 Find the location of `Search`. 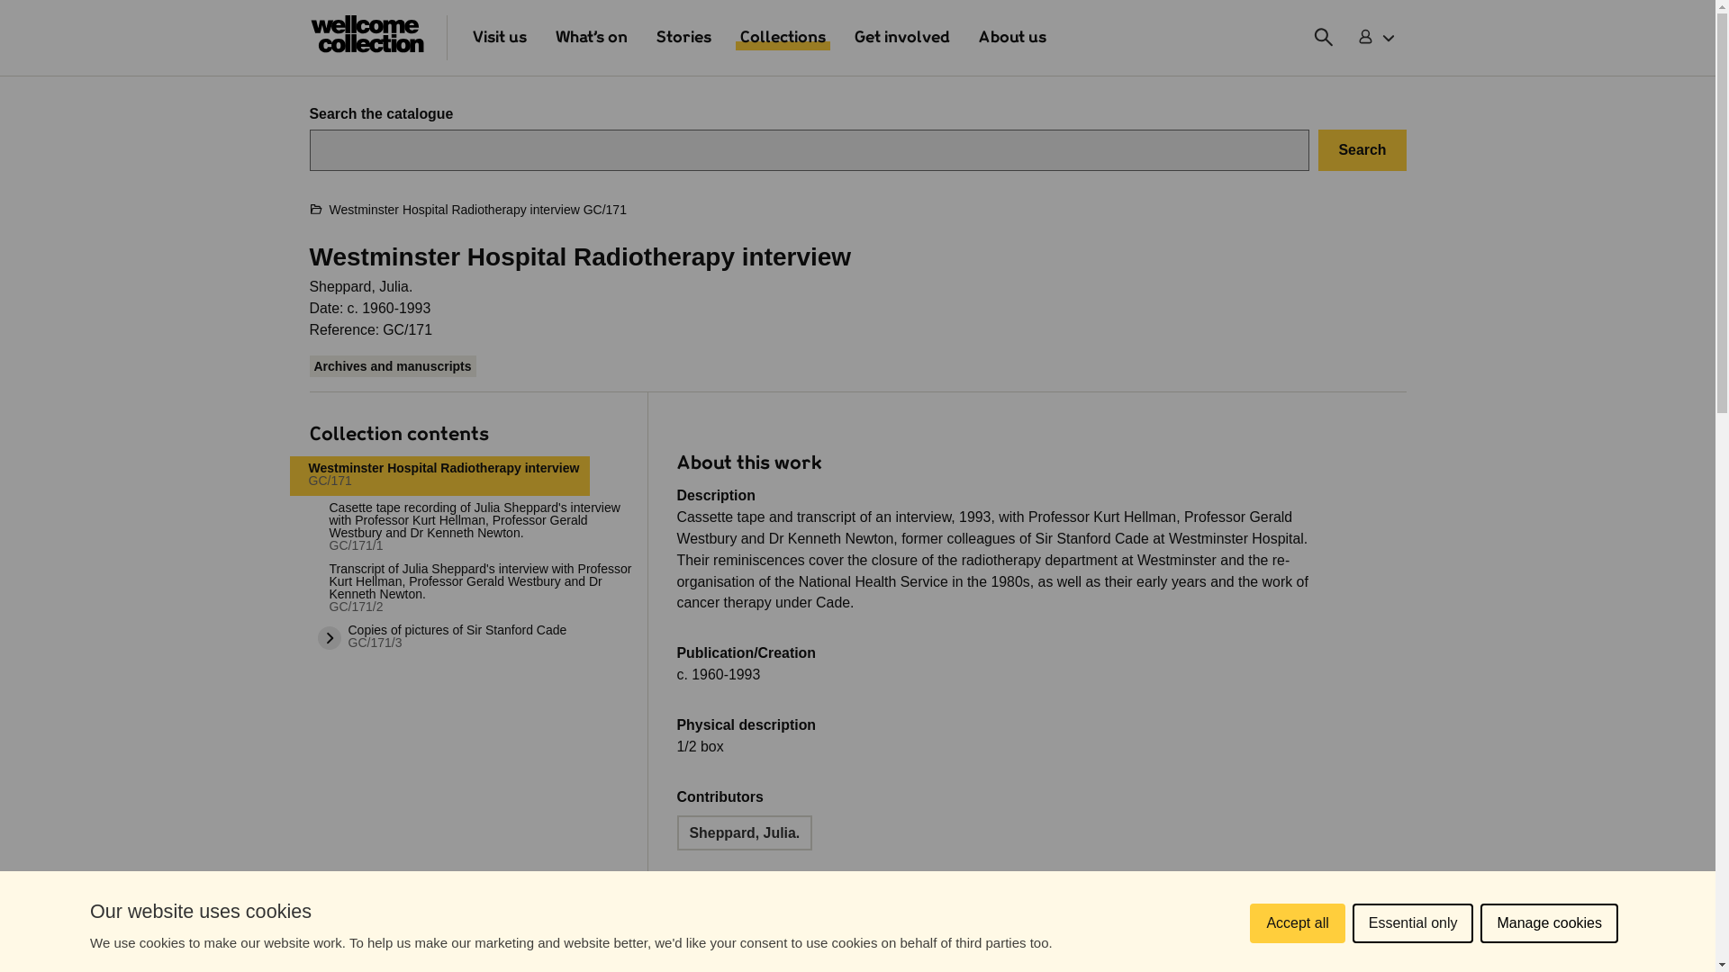

Search is located at coordinates (1362, 149).